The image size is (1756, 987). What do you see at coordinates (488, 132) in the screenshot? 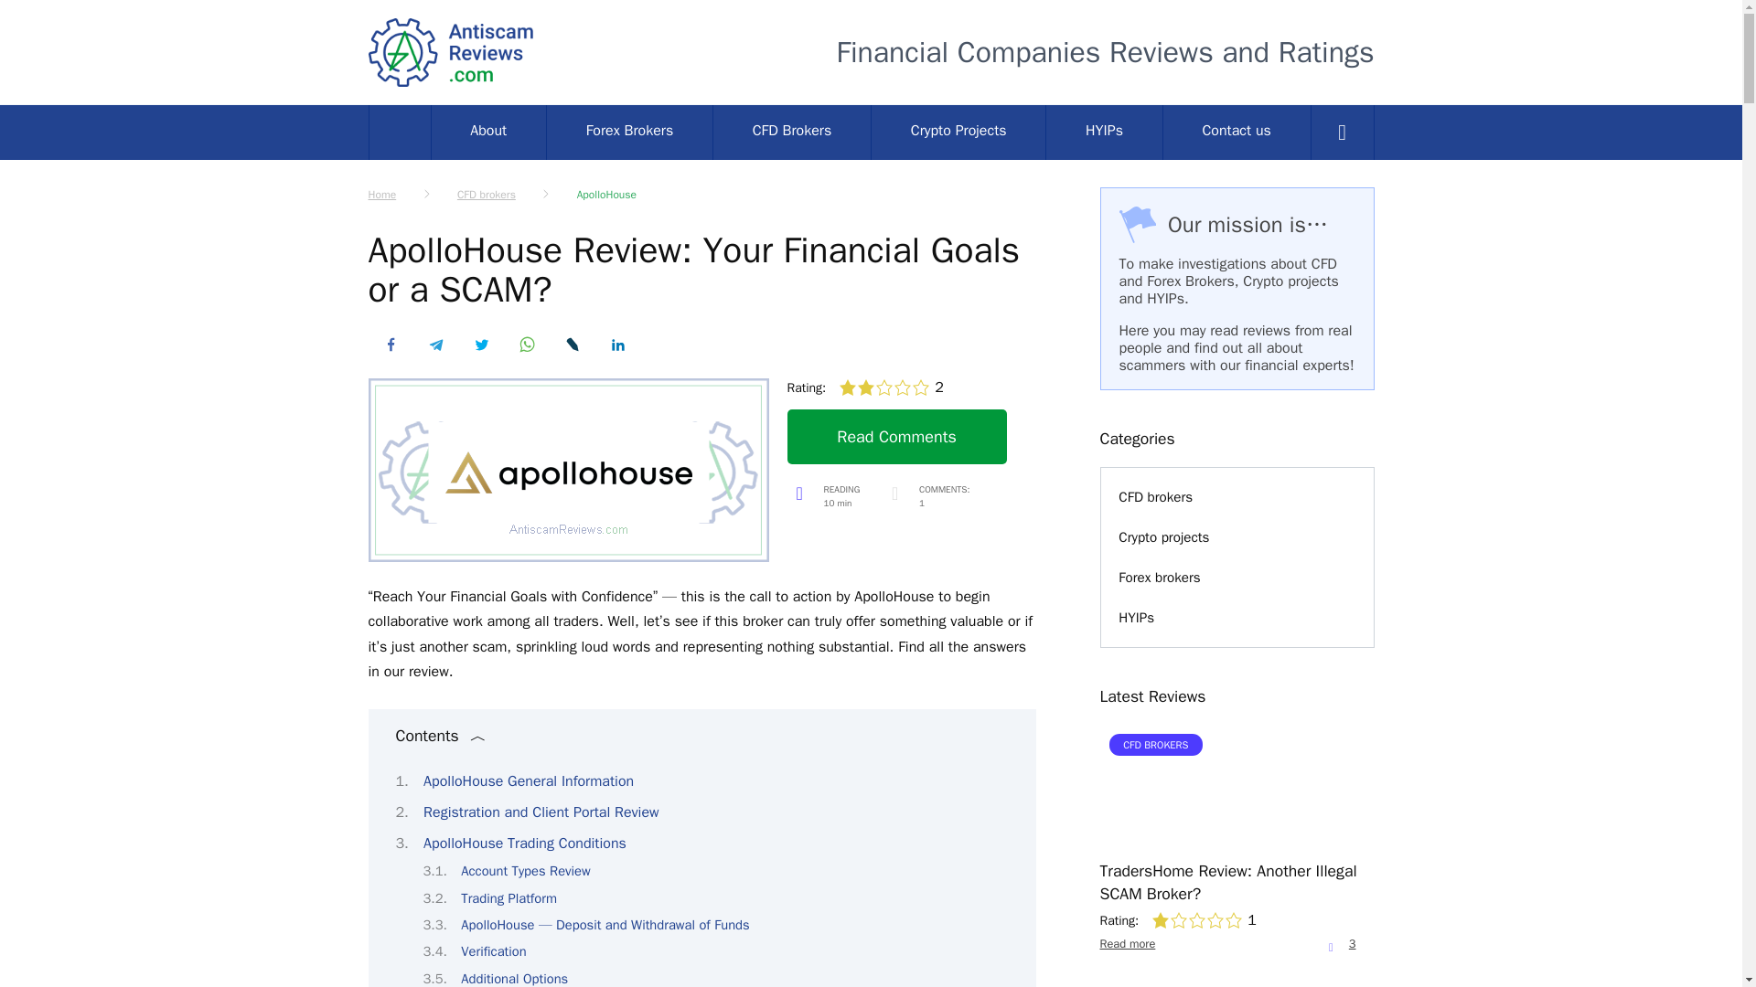
I see `About` at bounding box center [488, 132].